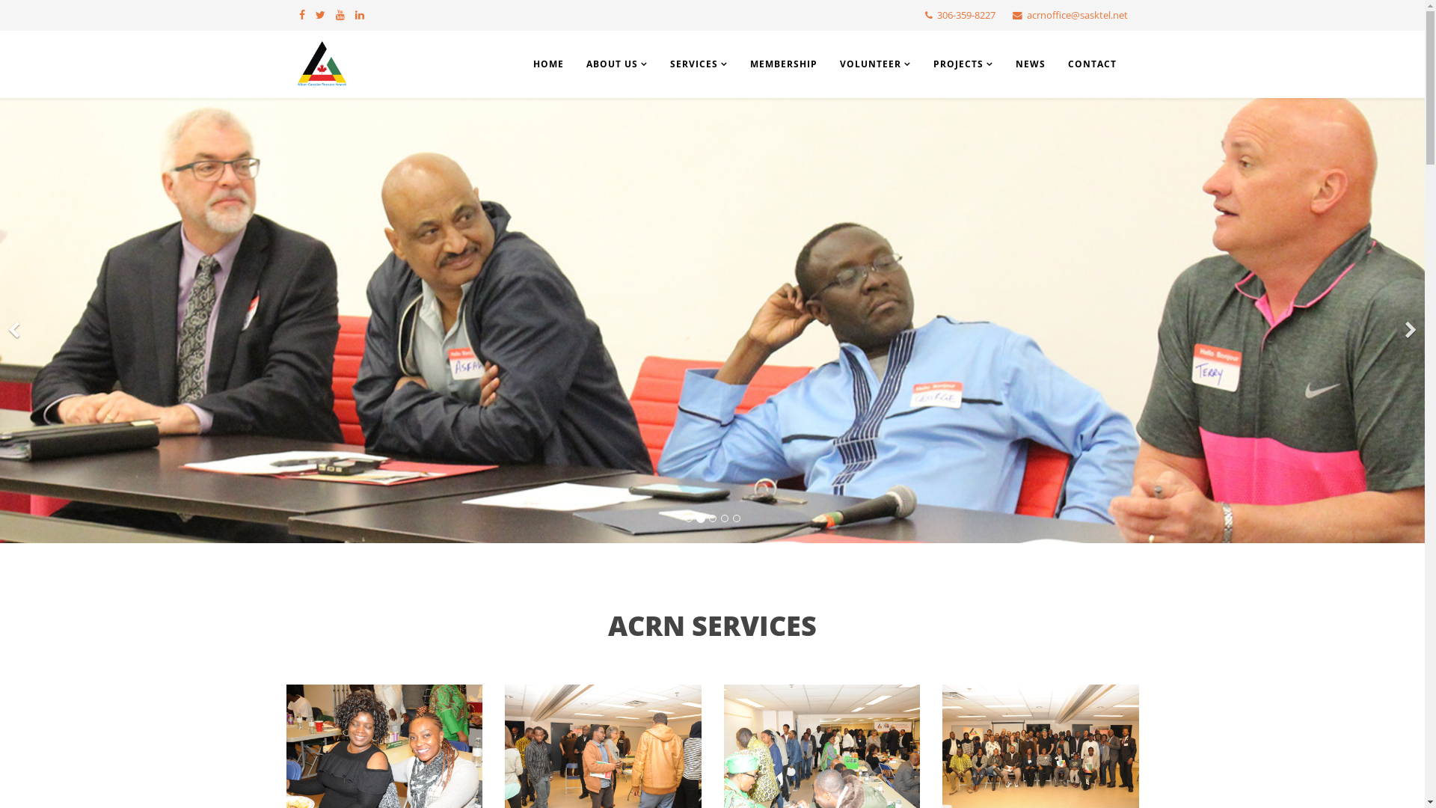  What do you see at coordinates (1030, 64) in the screenshot?
I see `NEWS` at bounding box center [1030, 64].